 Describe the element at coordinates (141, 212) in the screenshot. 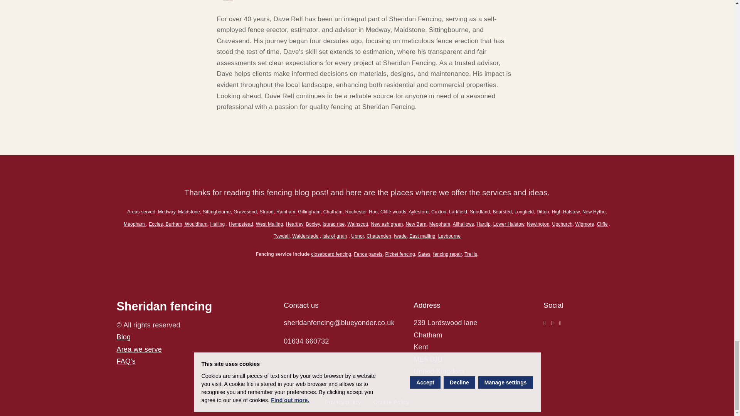

I see `Areas served` at that location.